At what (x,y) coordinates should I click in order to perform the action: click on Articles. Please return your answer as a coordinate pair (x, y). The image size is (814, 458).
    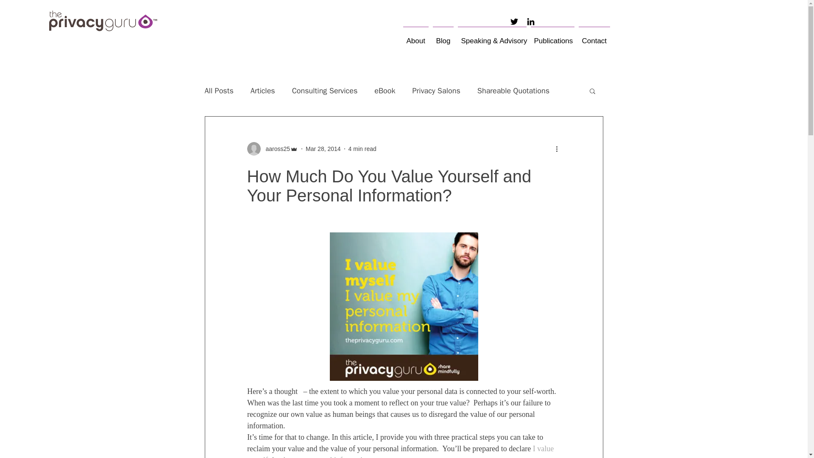
    Looking at the image, I should click on (263, 90).